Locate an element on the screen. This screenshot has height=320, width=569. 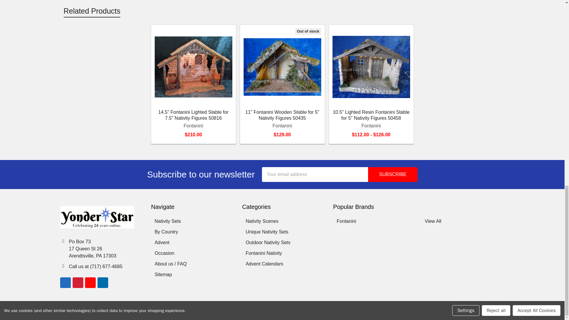
Fontanini nativity stable is located at coordinates (282, 67).